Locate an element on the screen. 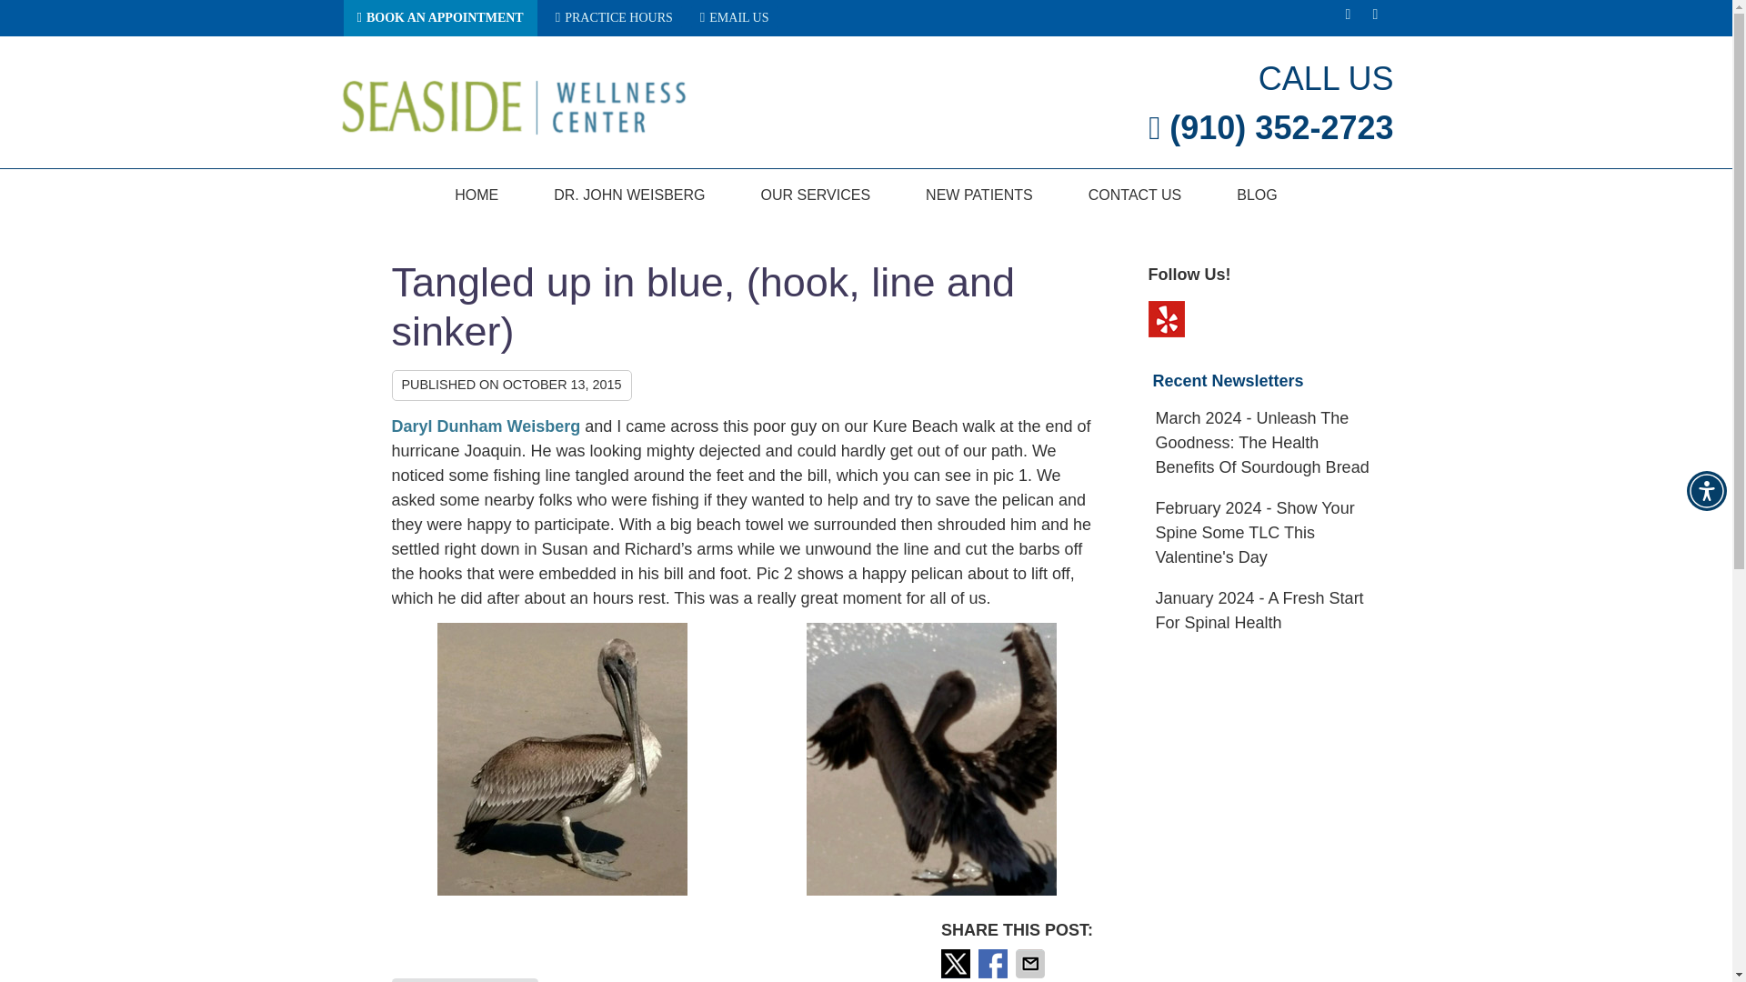 This screenshot has width=1746, height=982. NEW PATIENTS is located at coordinates (980, 195).